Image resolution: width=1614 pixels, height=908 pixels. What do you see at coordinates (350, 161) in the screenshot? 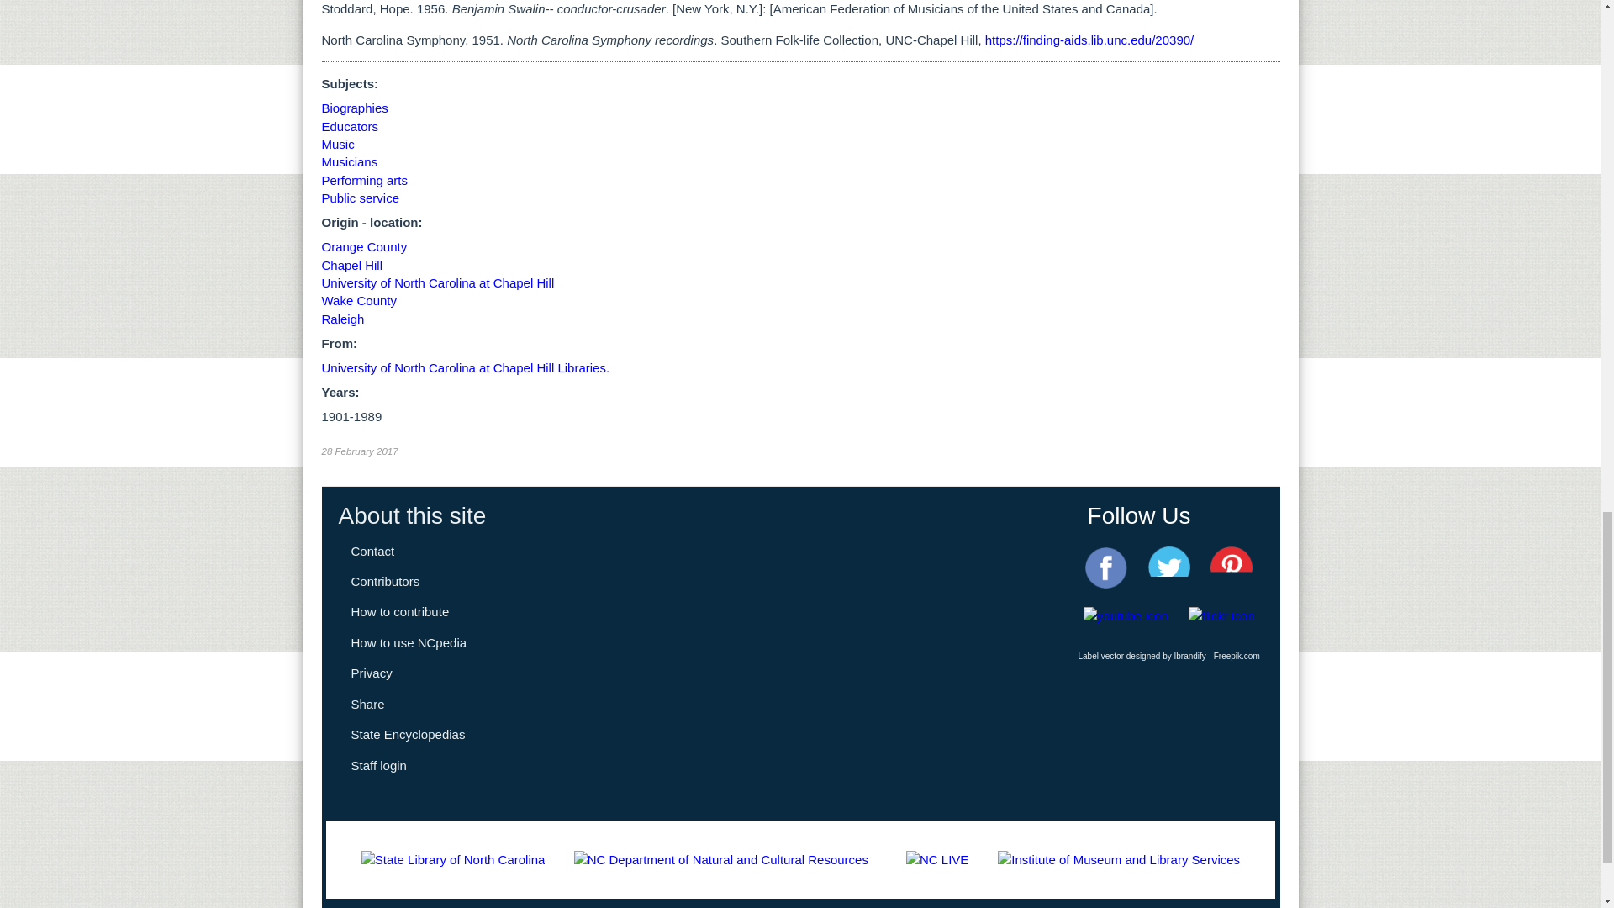
I see `Musicians` at bounding box center [350, 161].